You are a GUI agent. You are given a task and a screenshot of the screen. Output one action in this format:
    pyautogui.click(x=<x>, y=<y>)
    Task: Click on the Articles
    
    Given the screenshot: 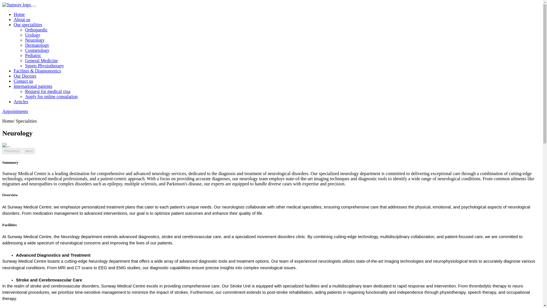 What is the action you would take?
    pyautogui.click(x=21, y=102)
    